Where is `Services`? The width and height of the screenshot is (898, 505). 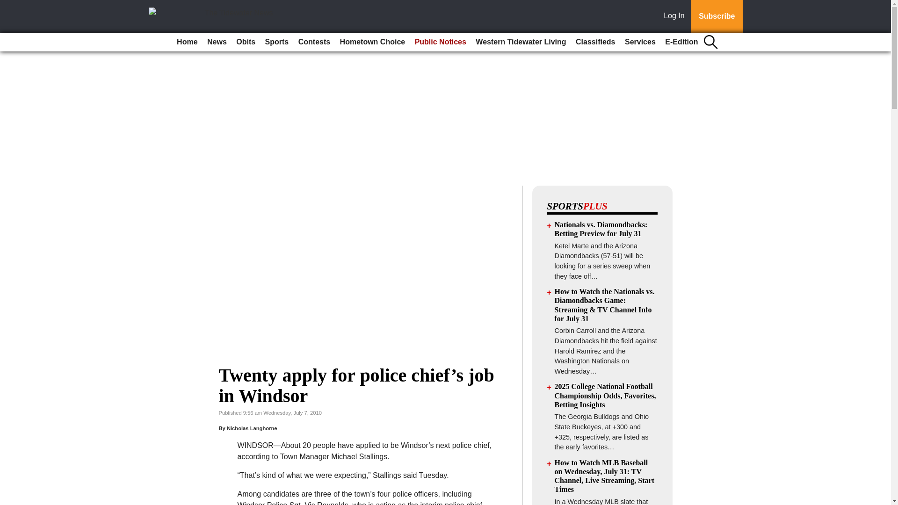 Services is located at coordinates (640, 42).